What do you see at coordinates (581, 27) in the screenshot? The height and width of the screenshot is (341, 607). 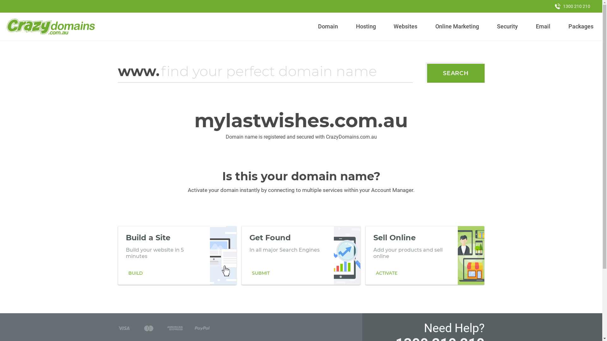 I see `Packages` at bounding box center [581, 27].